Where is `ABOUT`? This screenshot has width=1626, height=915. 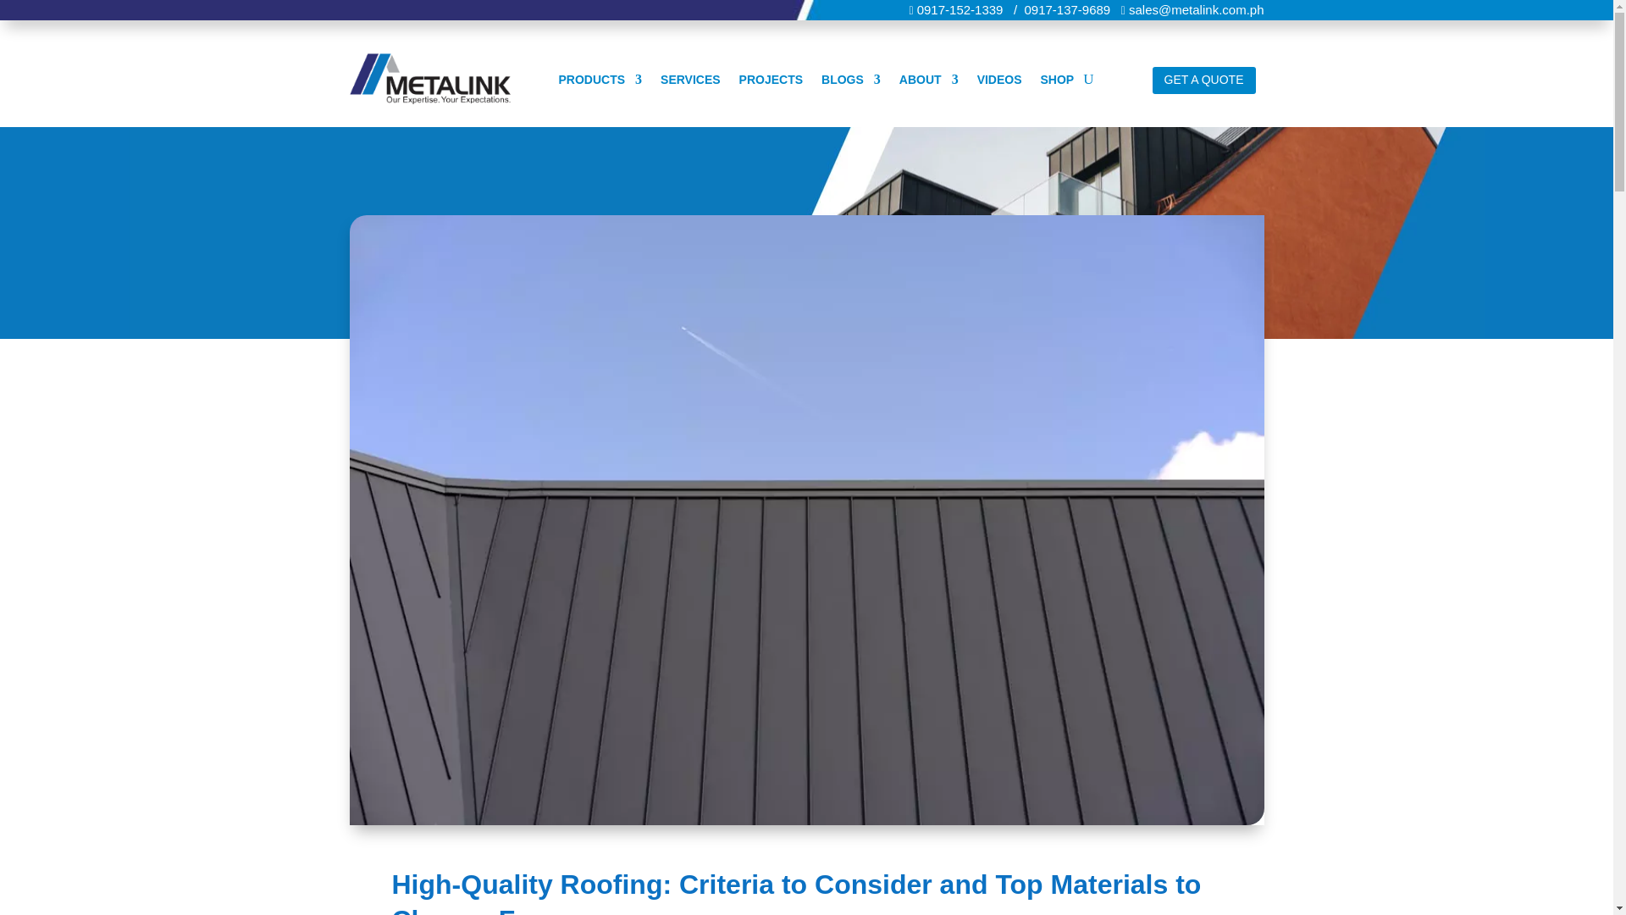
ABOUT is located at coordinates (928, 83).